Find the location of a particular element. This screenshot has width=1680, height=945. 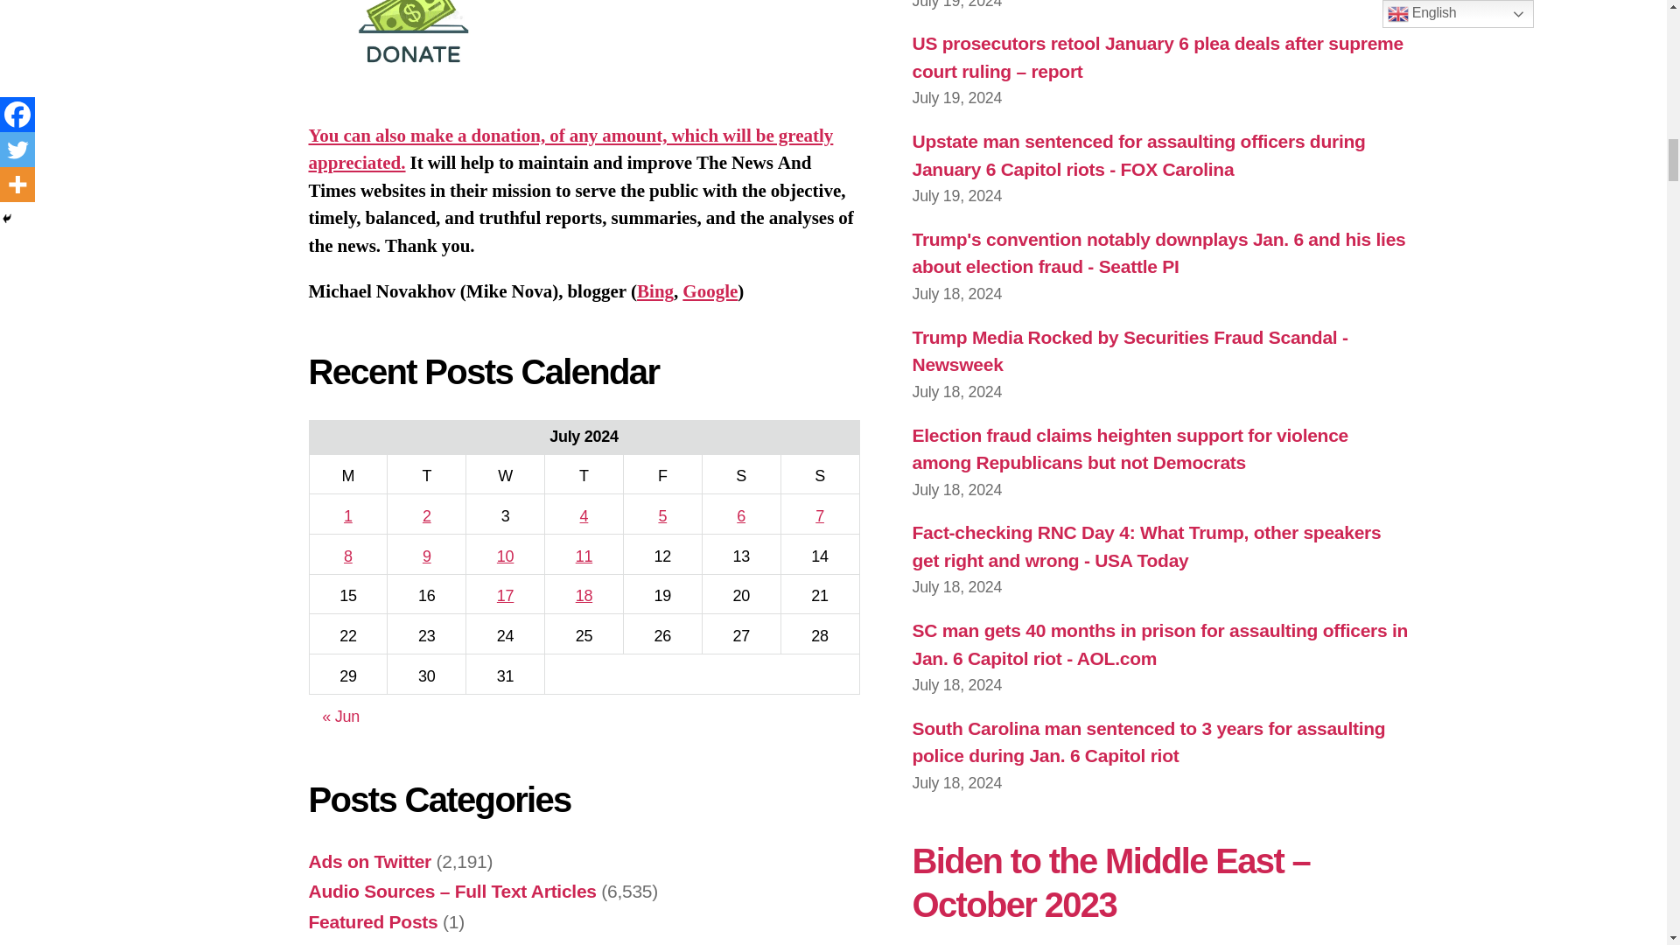

Thursday is located at coordinates (584, 474).